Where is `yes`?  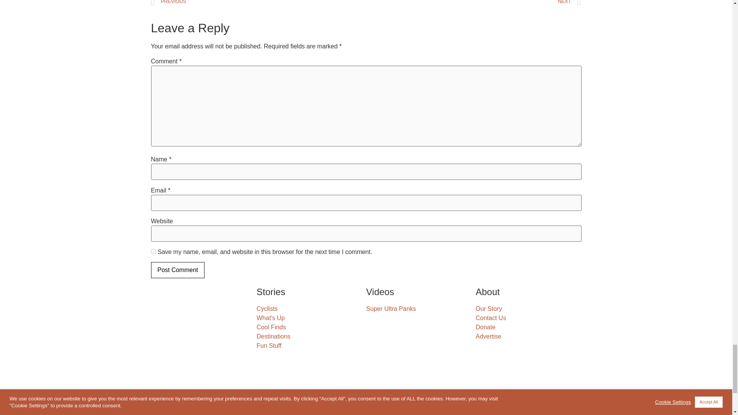
yes is located at coordinates (153, 251).